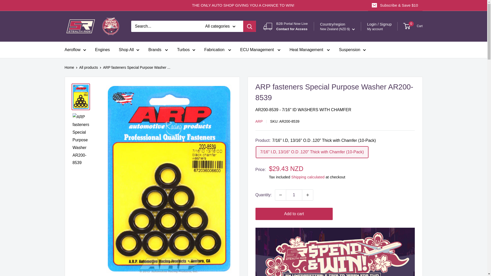 This screenshot has height=276, width=491. Describe the element at coordinates (308, 195) in the screenshot. I see `Increase quantity by 1` at that location.